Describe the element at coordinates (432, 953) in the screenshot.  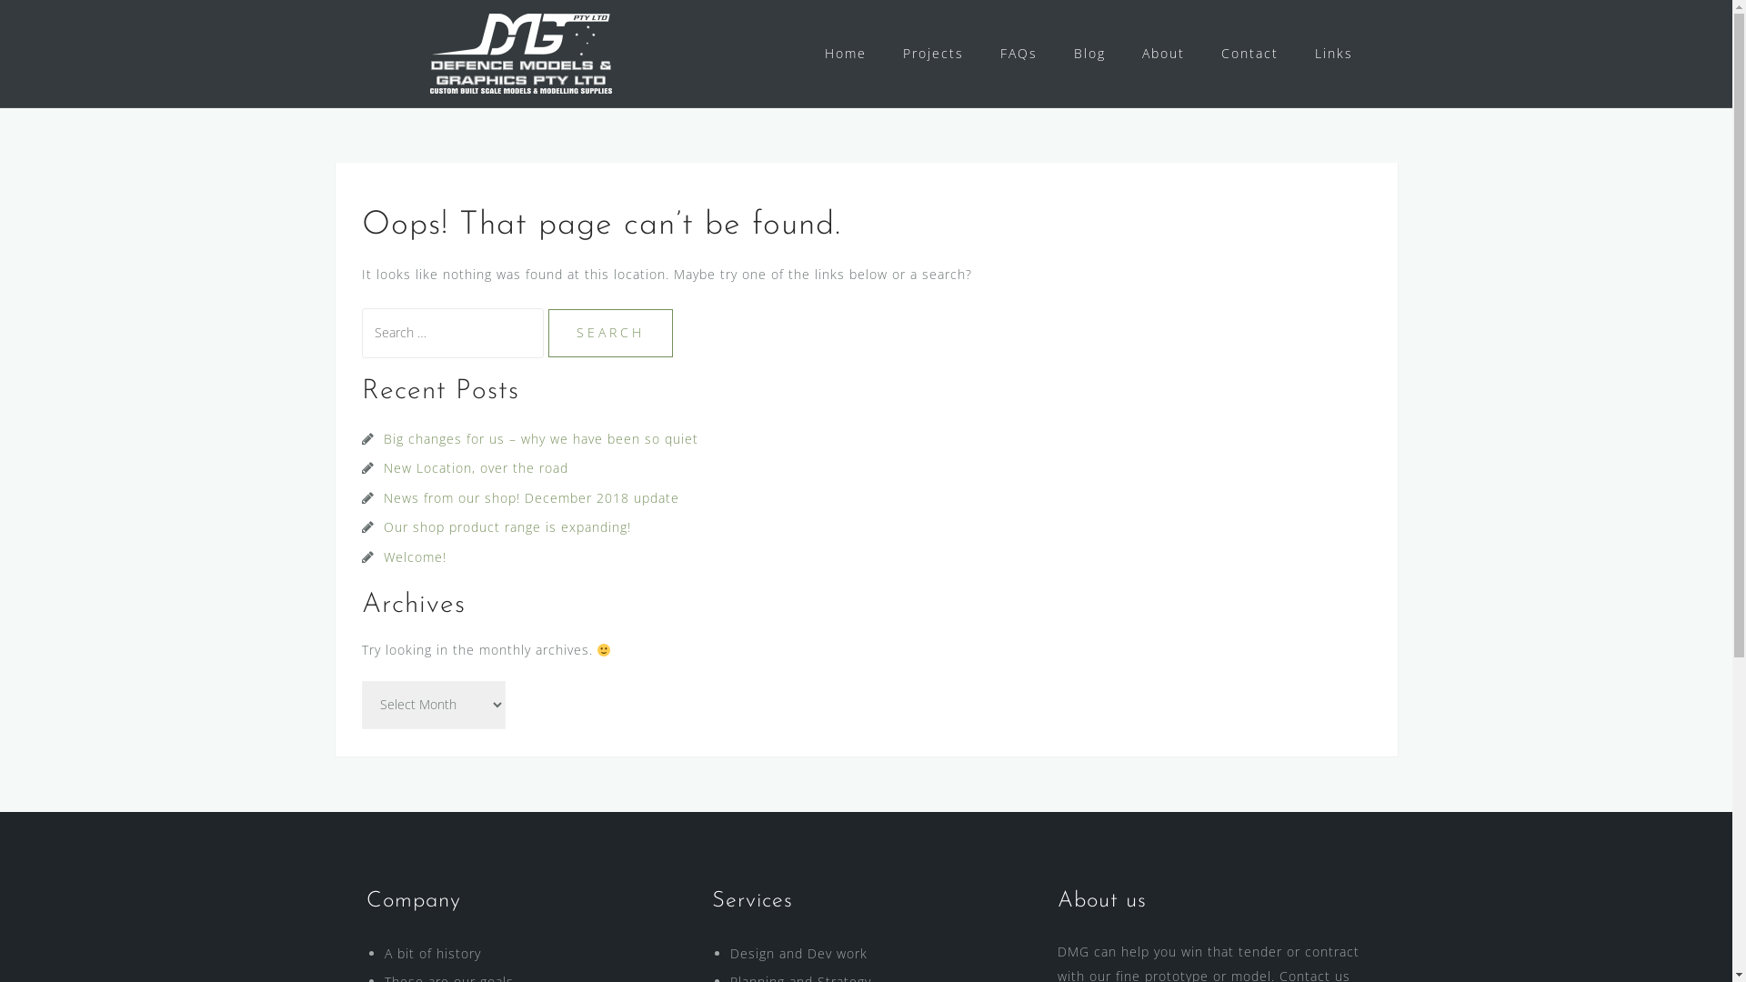
I see `A bit of history` at that location.